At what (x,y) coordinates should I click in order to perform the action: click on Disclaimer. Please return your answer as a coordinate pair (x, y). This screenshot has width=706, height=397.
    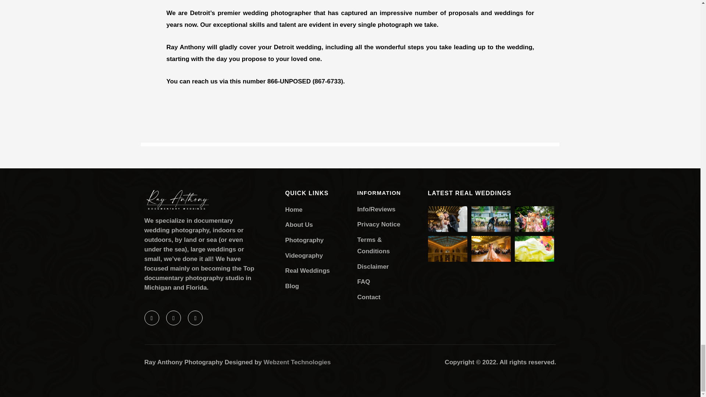
    Looking at the image, I should click on (383, 267).